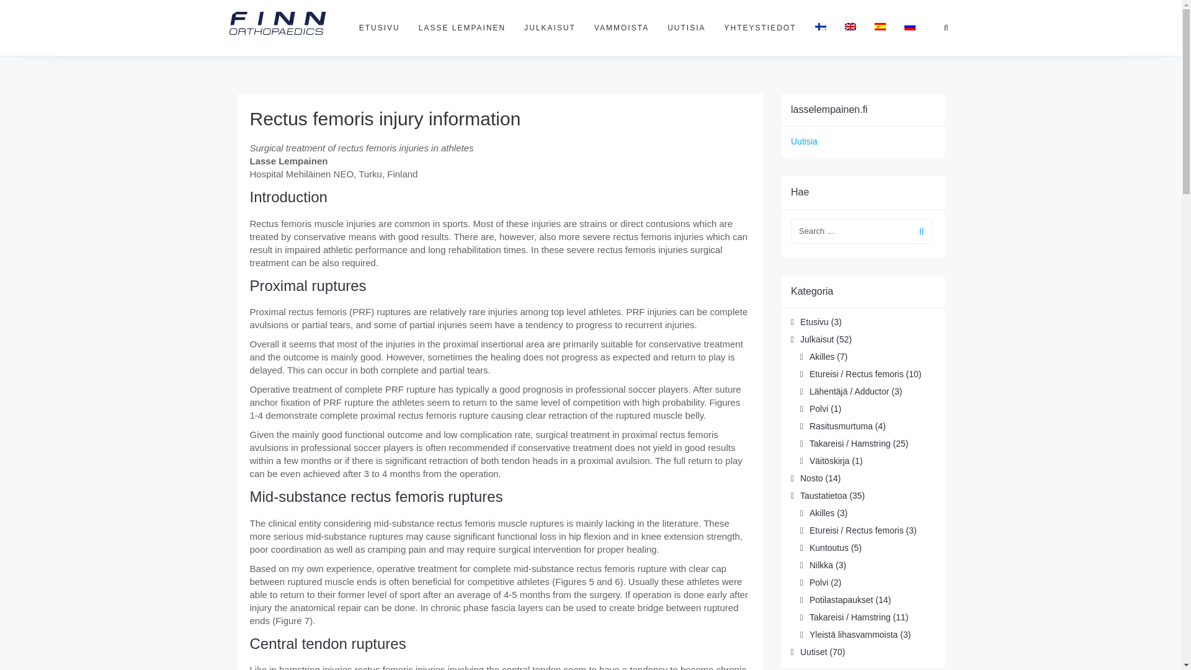 The image size is (1191, 670). What do you see at coordinates (385, 118) in the screenshot?
I see `Rectus femoris injury information` at bounding box center [385, 118].